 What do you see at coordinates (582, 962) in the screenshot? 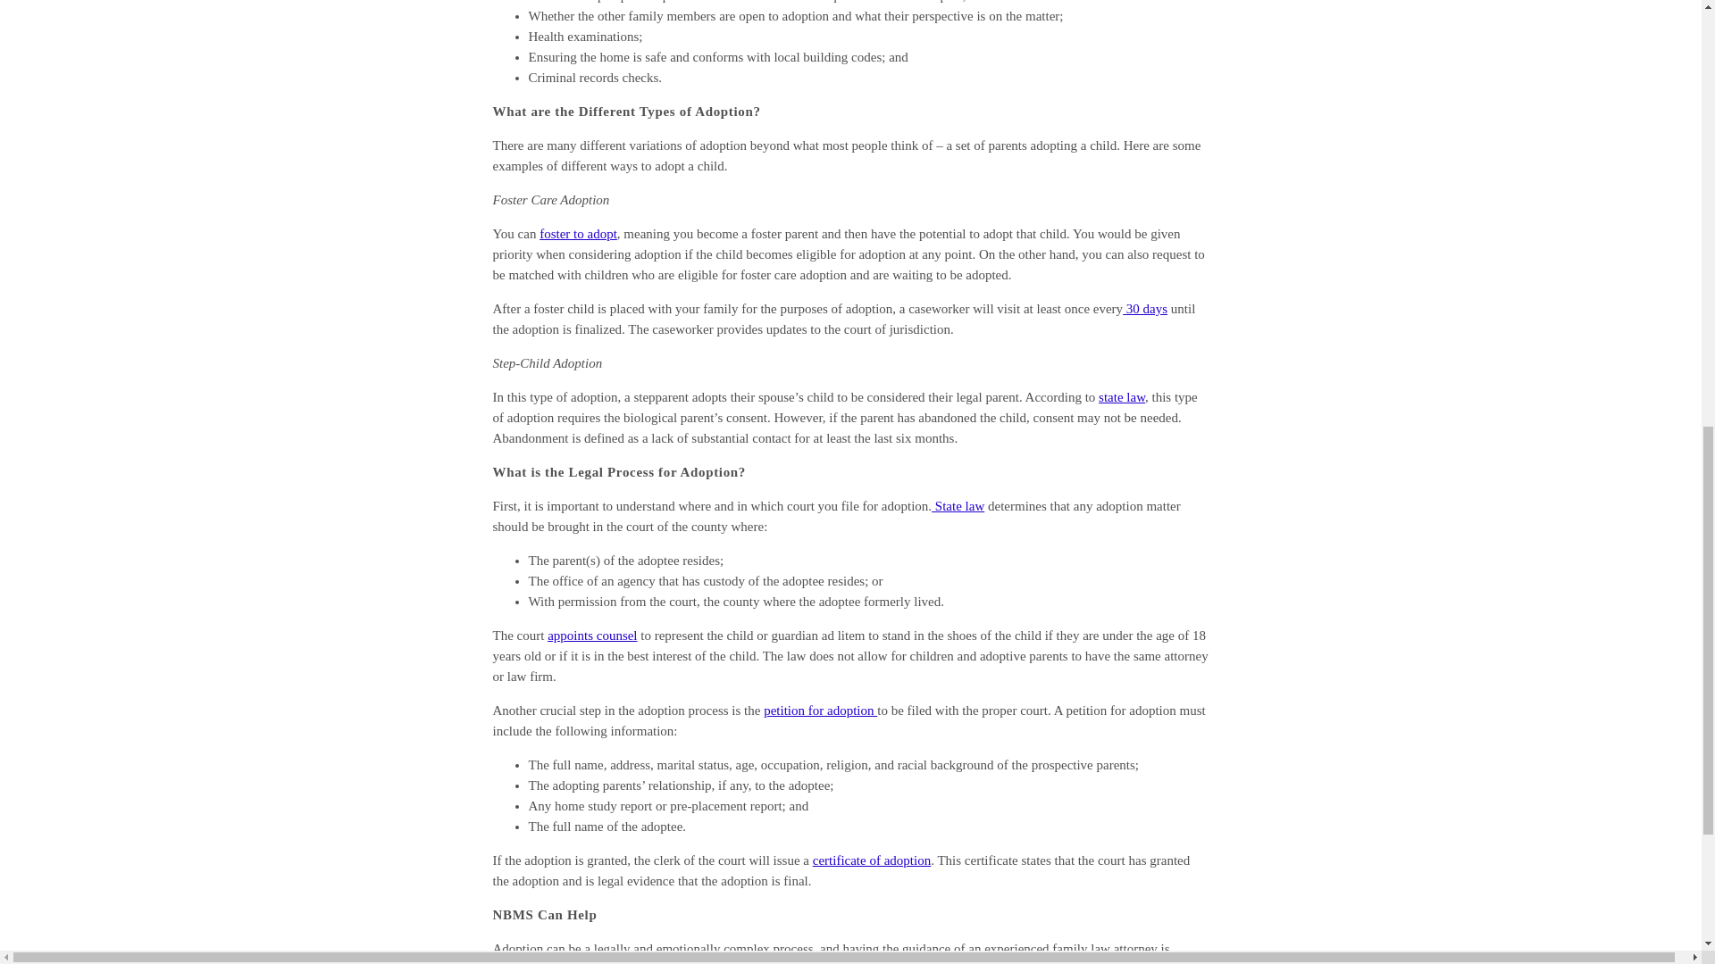
I see `law firm` at bounding box center [582, 962].